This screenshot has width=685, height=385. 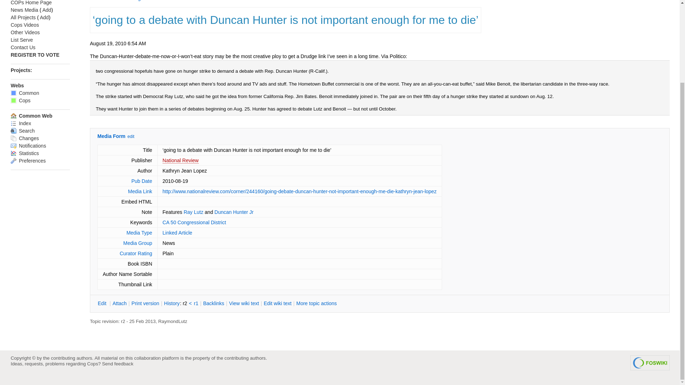 I want to click on CA 50 Congressional District, so click(x=194, y=222).